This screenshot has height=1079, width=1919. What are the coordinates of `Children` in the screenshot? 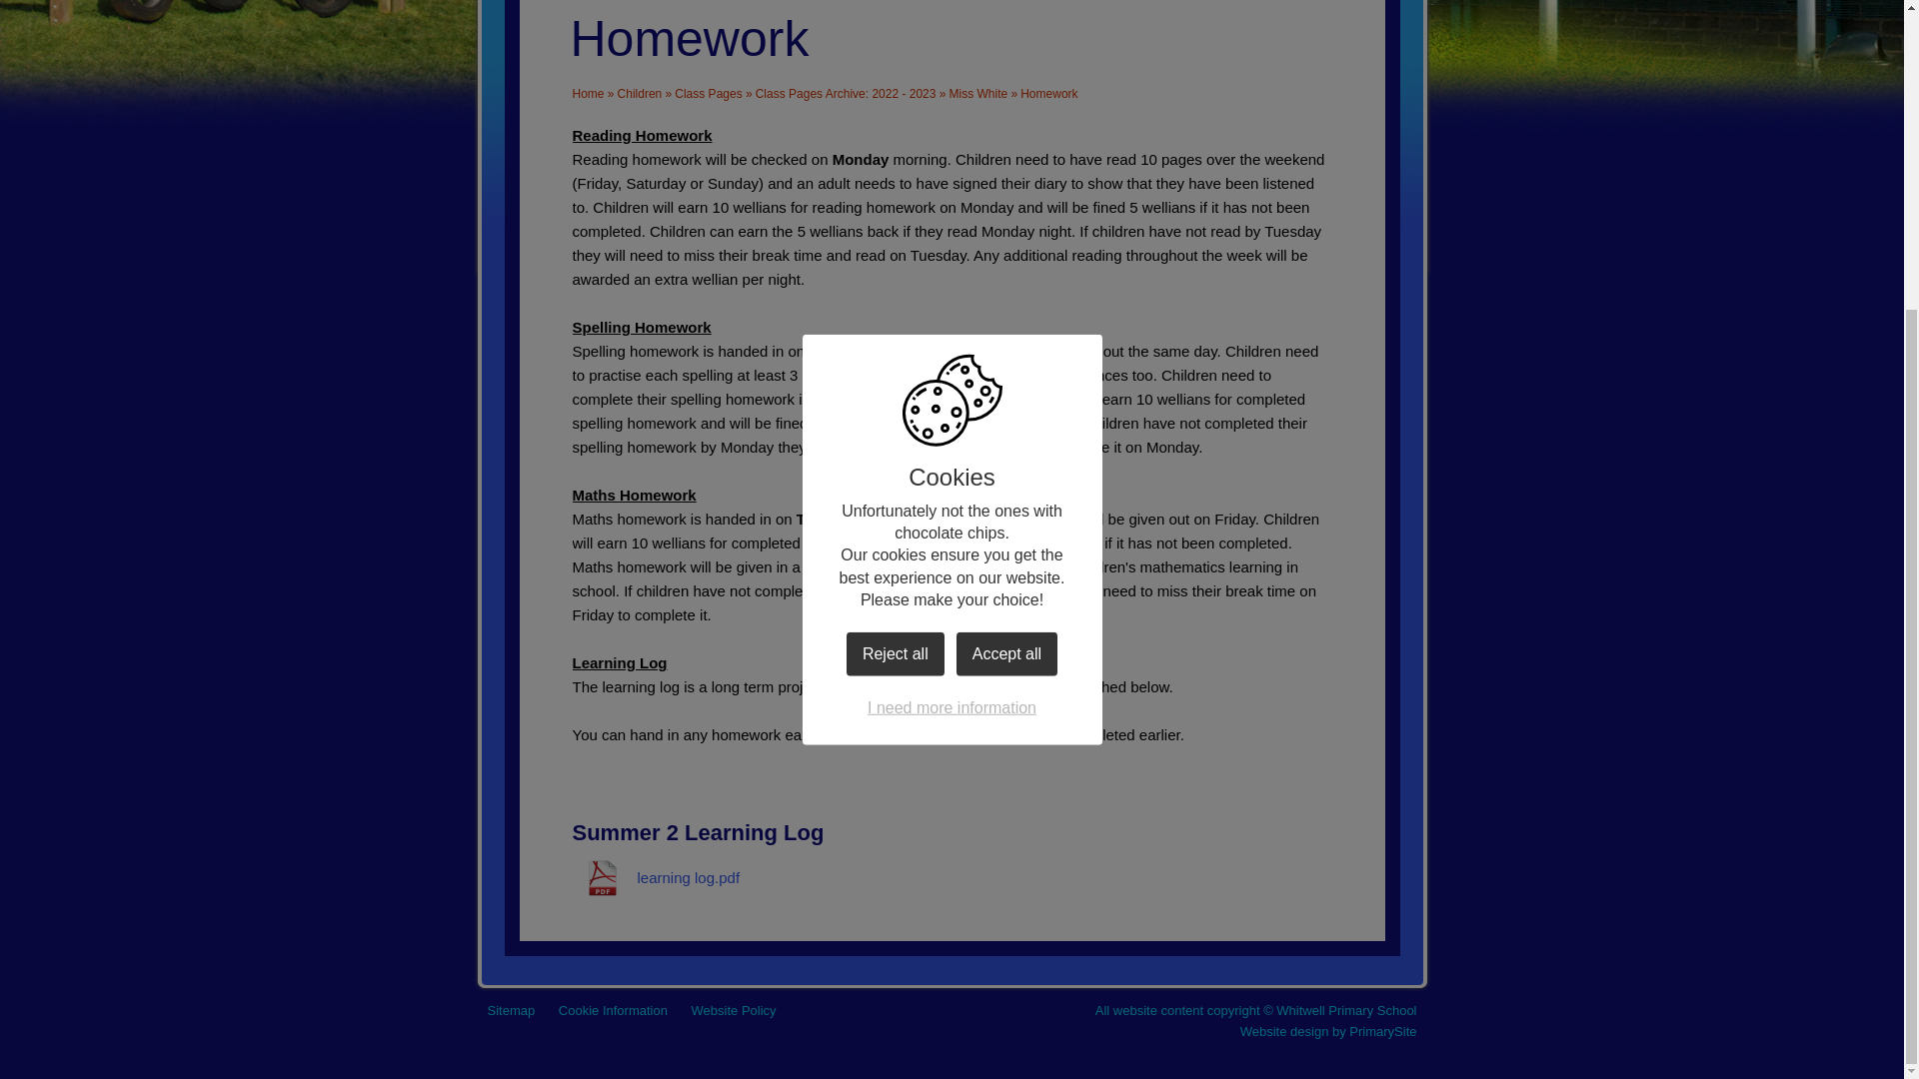 It's located at (640, 94).